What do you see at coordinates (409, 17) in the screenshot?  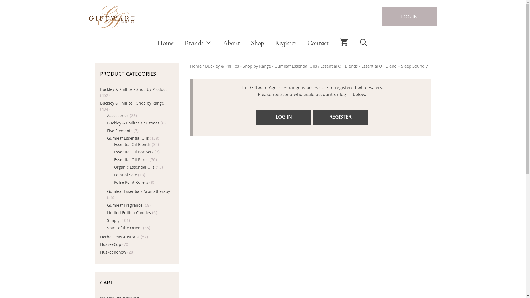 I see `LOG IN` at bounding box center [409, 17].